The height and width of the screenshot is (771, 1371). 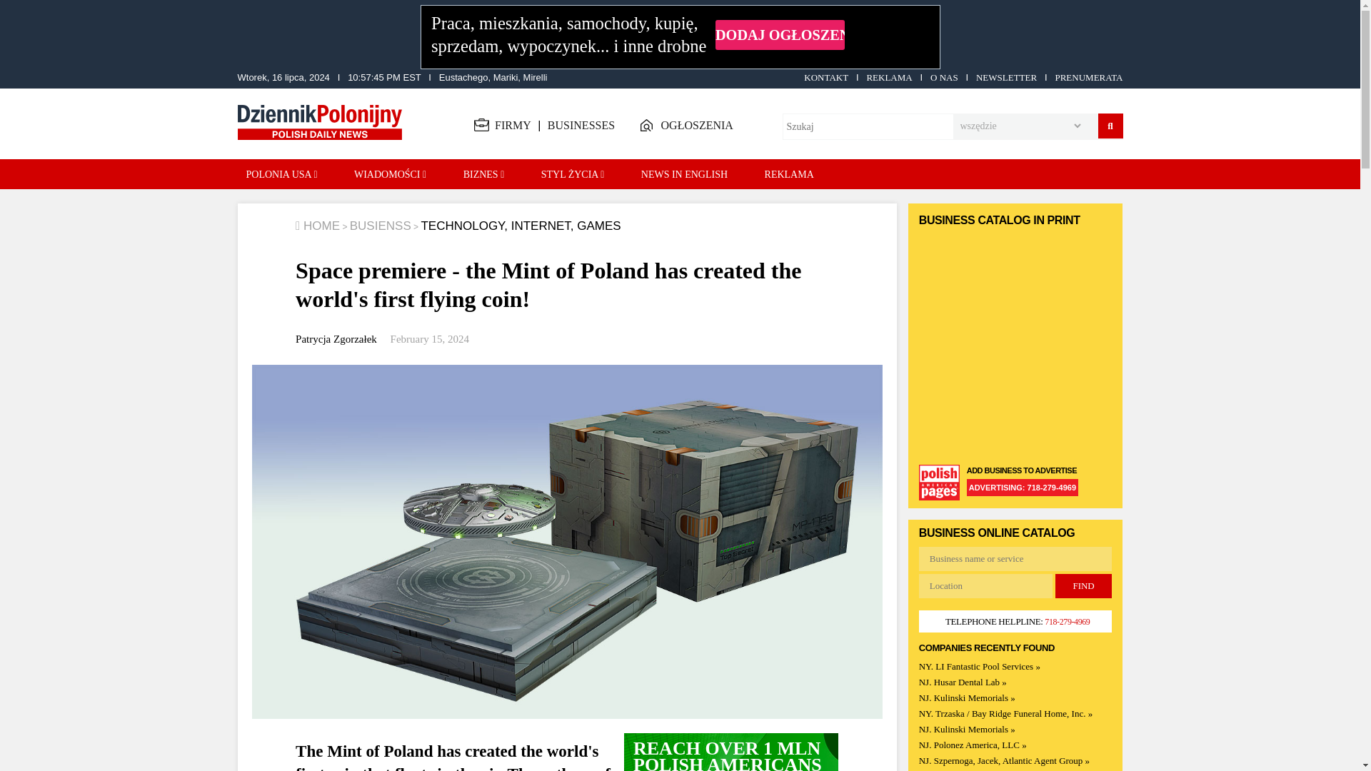 What do you see at coordinates (1083, 585) in the screenshot?
I see `FIND` at bounding box center [1083, 585].